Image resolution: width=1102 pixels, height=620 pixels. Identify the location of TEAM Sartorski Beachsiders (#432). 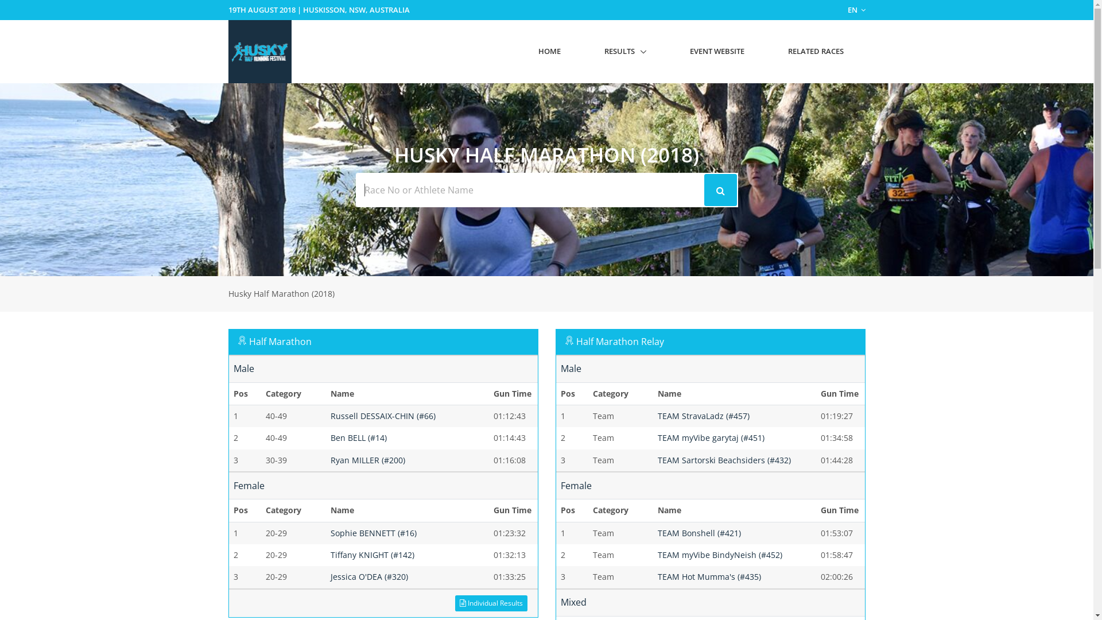
(724, 460).